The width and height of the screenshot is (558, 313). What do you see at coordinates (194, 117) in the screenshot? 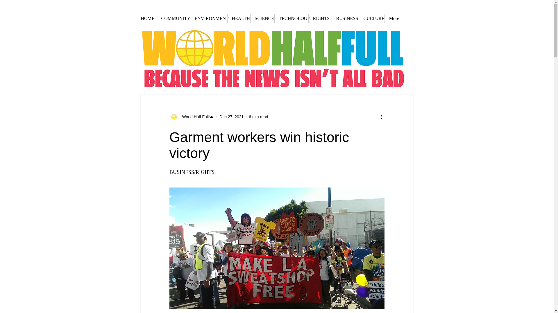
I see `World Half Full` at bounding box center [194, 117].